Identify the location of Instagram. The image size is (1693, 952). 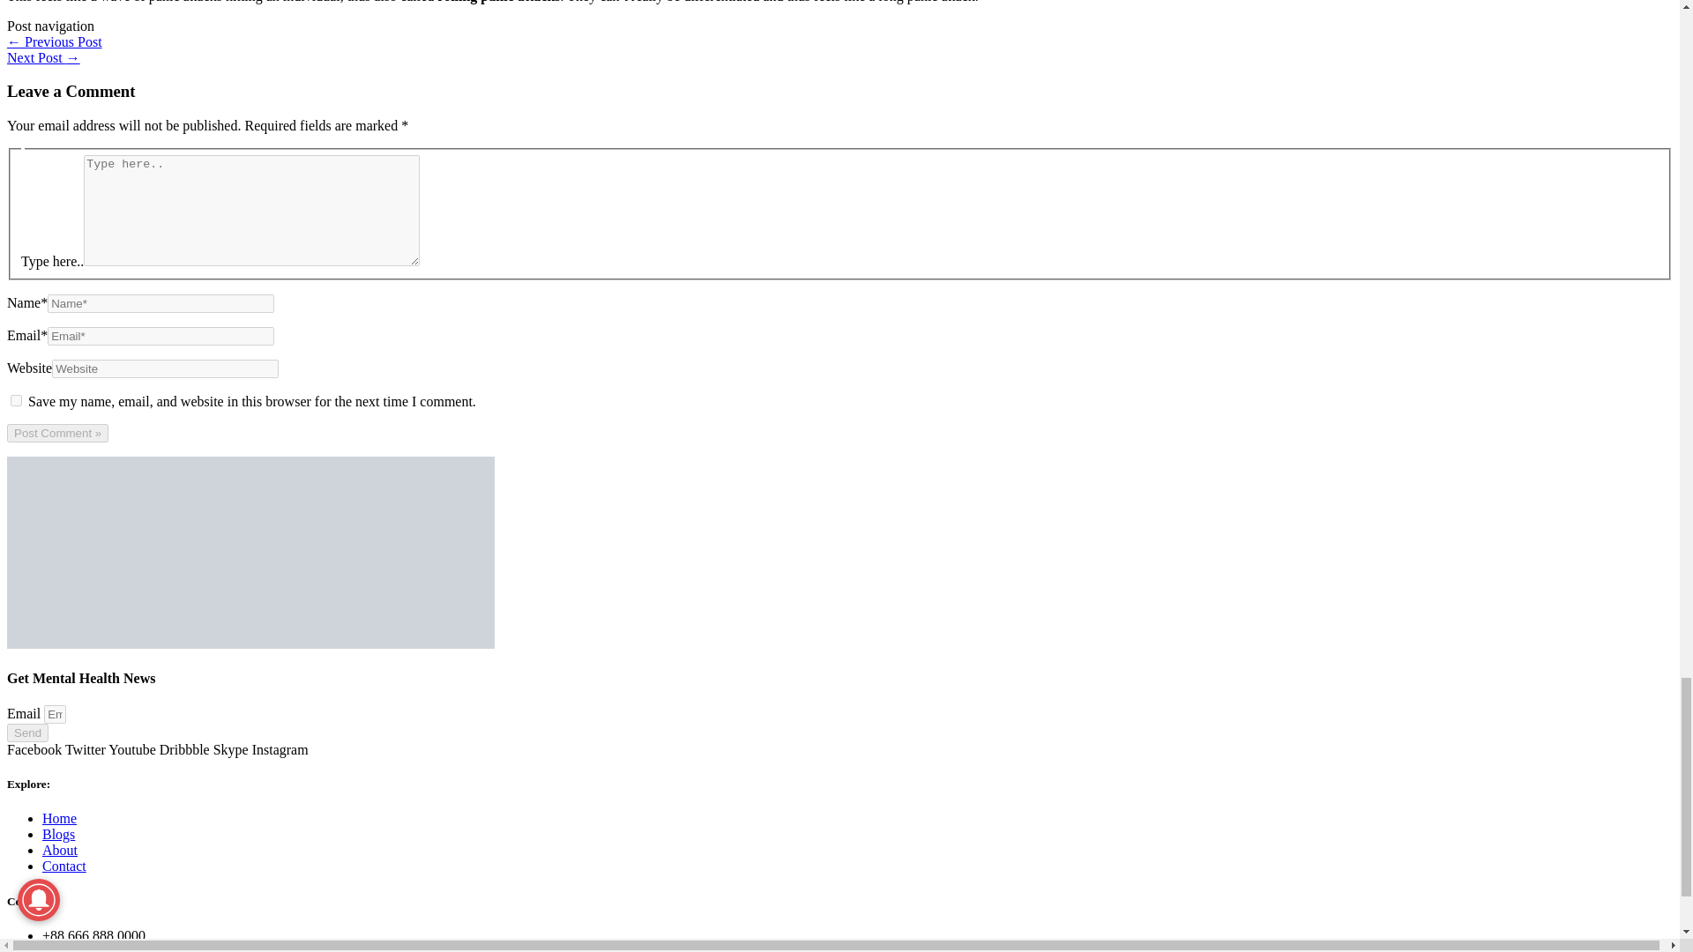
(280, 749).